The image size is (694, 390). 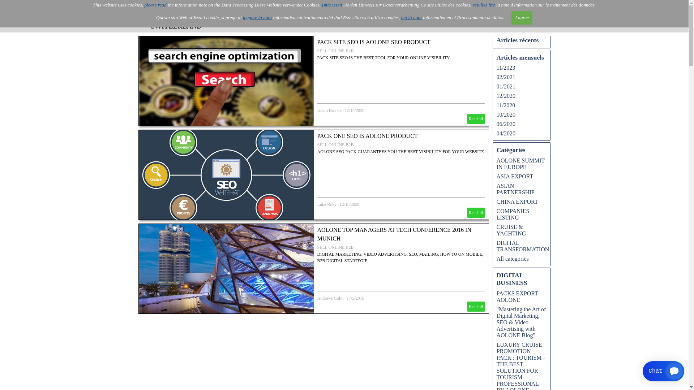 What do you see at coordinates (506, 77) in the screenshot?
I see `02/2021` at bounding box center [506, 77].